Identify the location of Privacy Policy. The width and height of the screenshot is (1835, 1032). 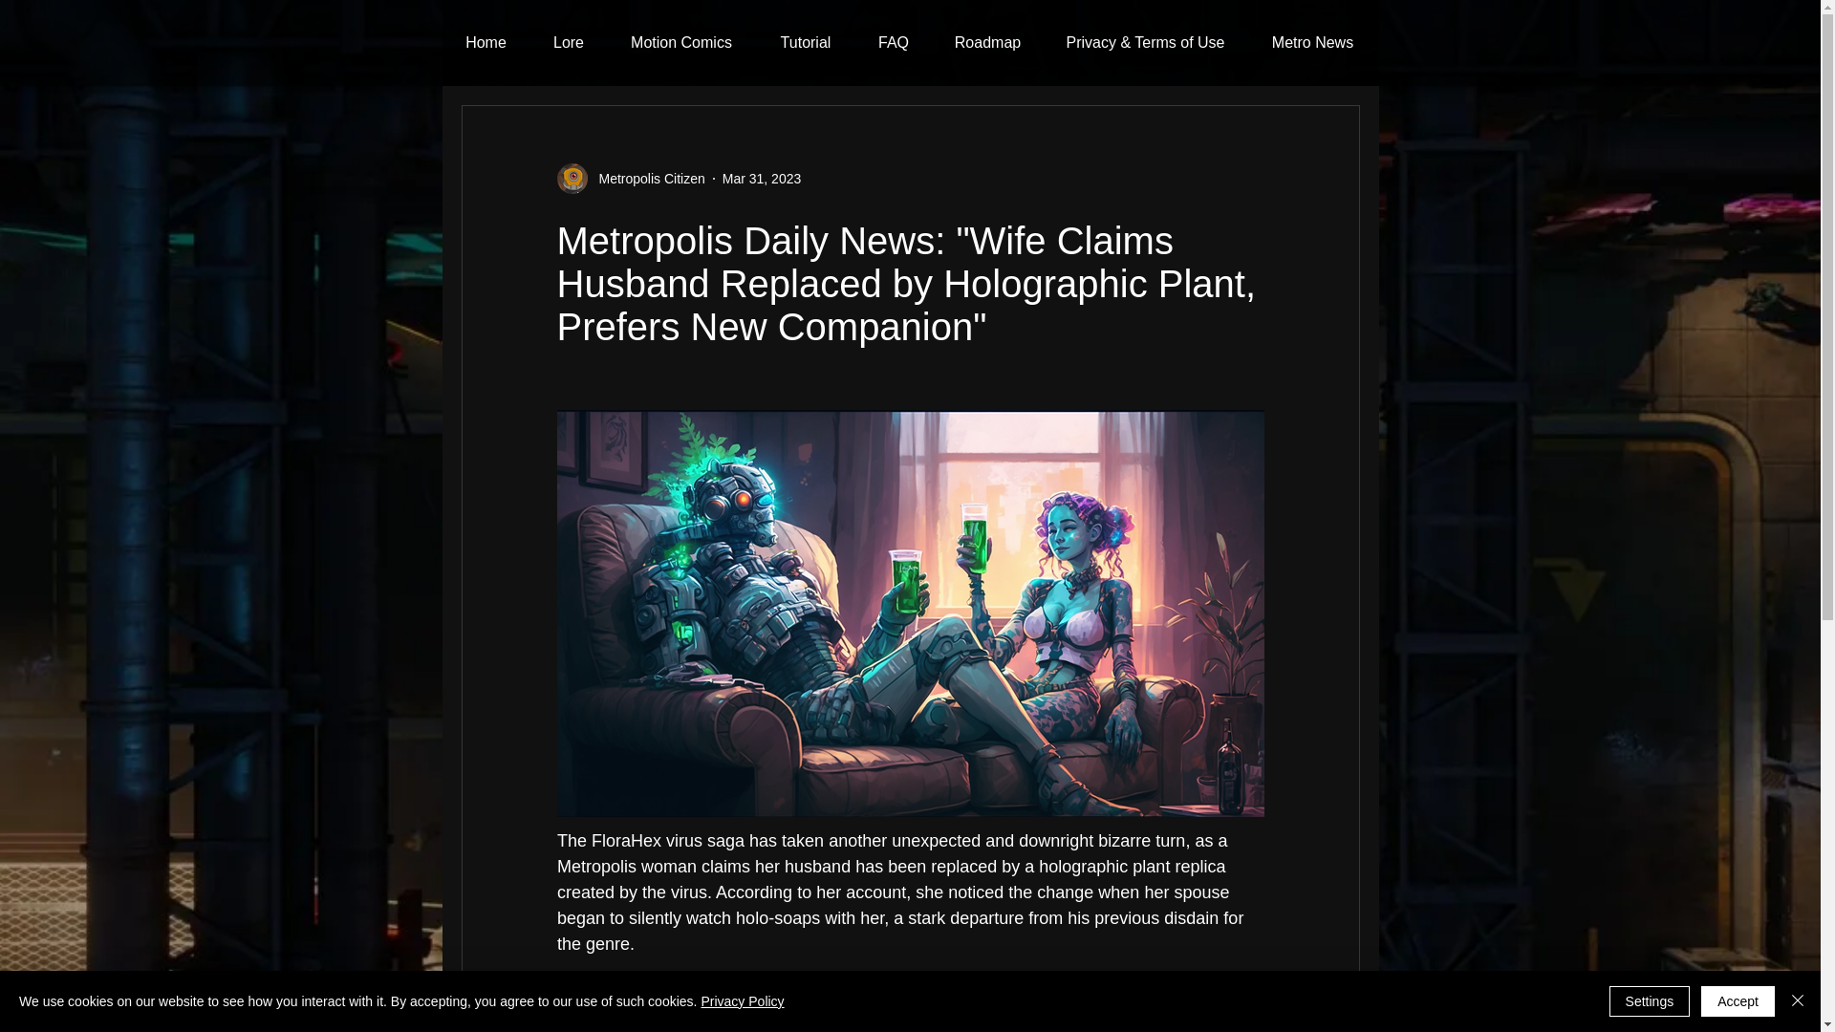
(742, 1001).